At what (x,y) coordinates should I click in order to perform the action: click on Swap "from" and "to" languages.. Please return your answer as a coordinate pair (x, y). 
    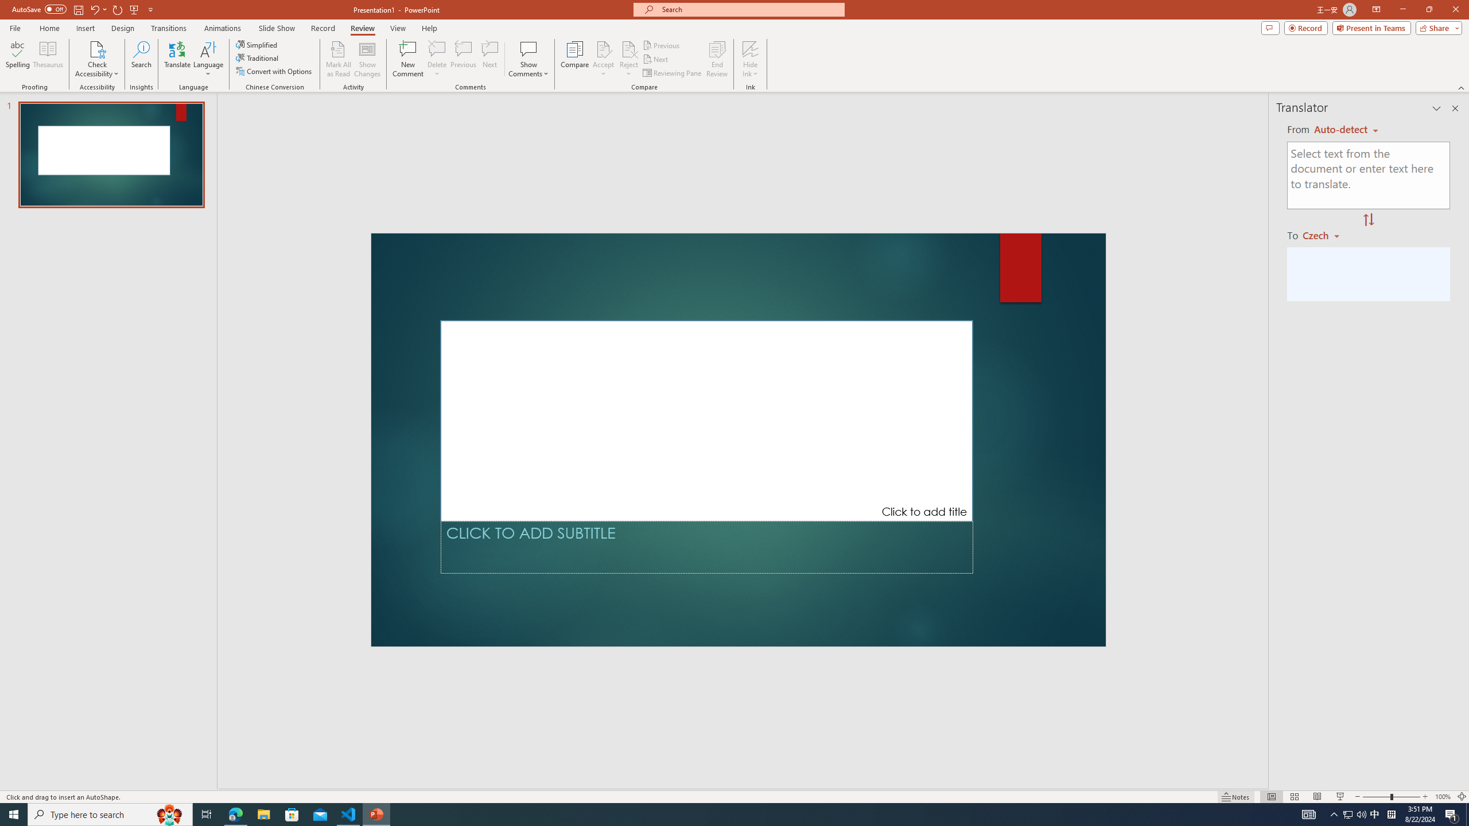
    Looking at the image, I should click on (1368, 220).